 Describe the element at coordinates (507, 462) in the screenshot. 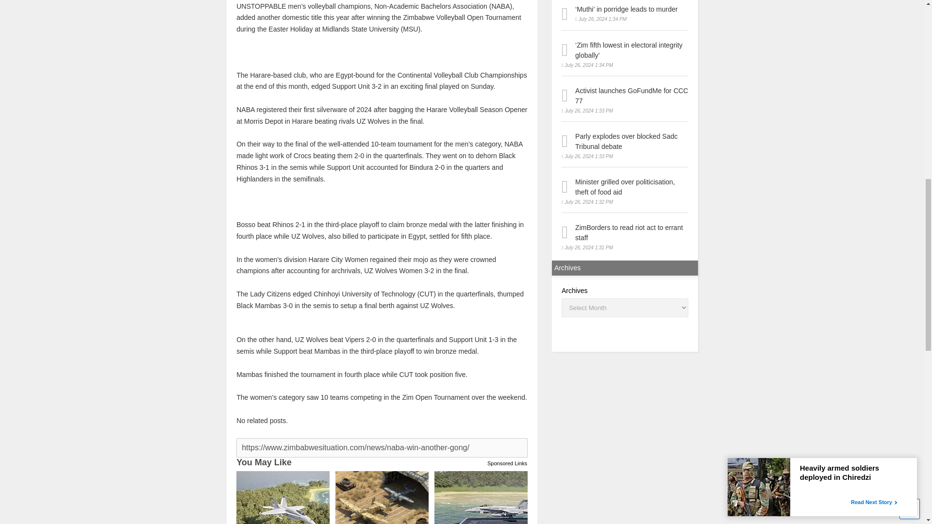

I see `Sponsored Links` at that location.